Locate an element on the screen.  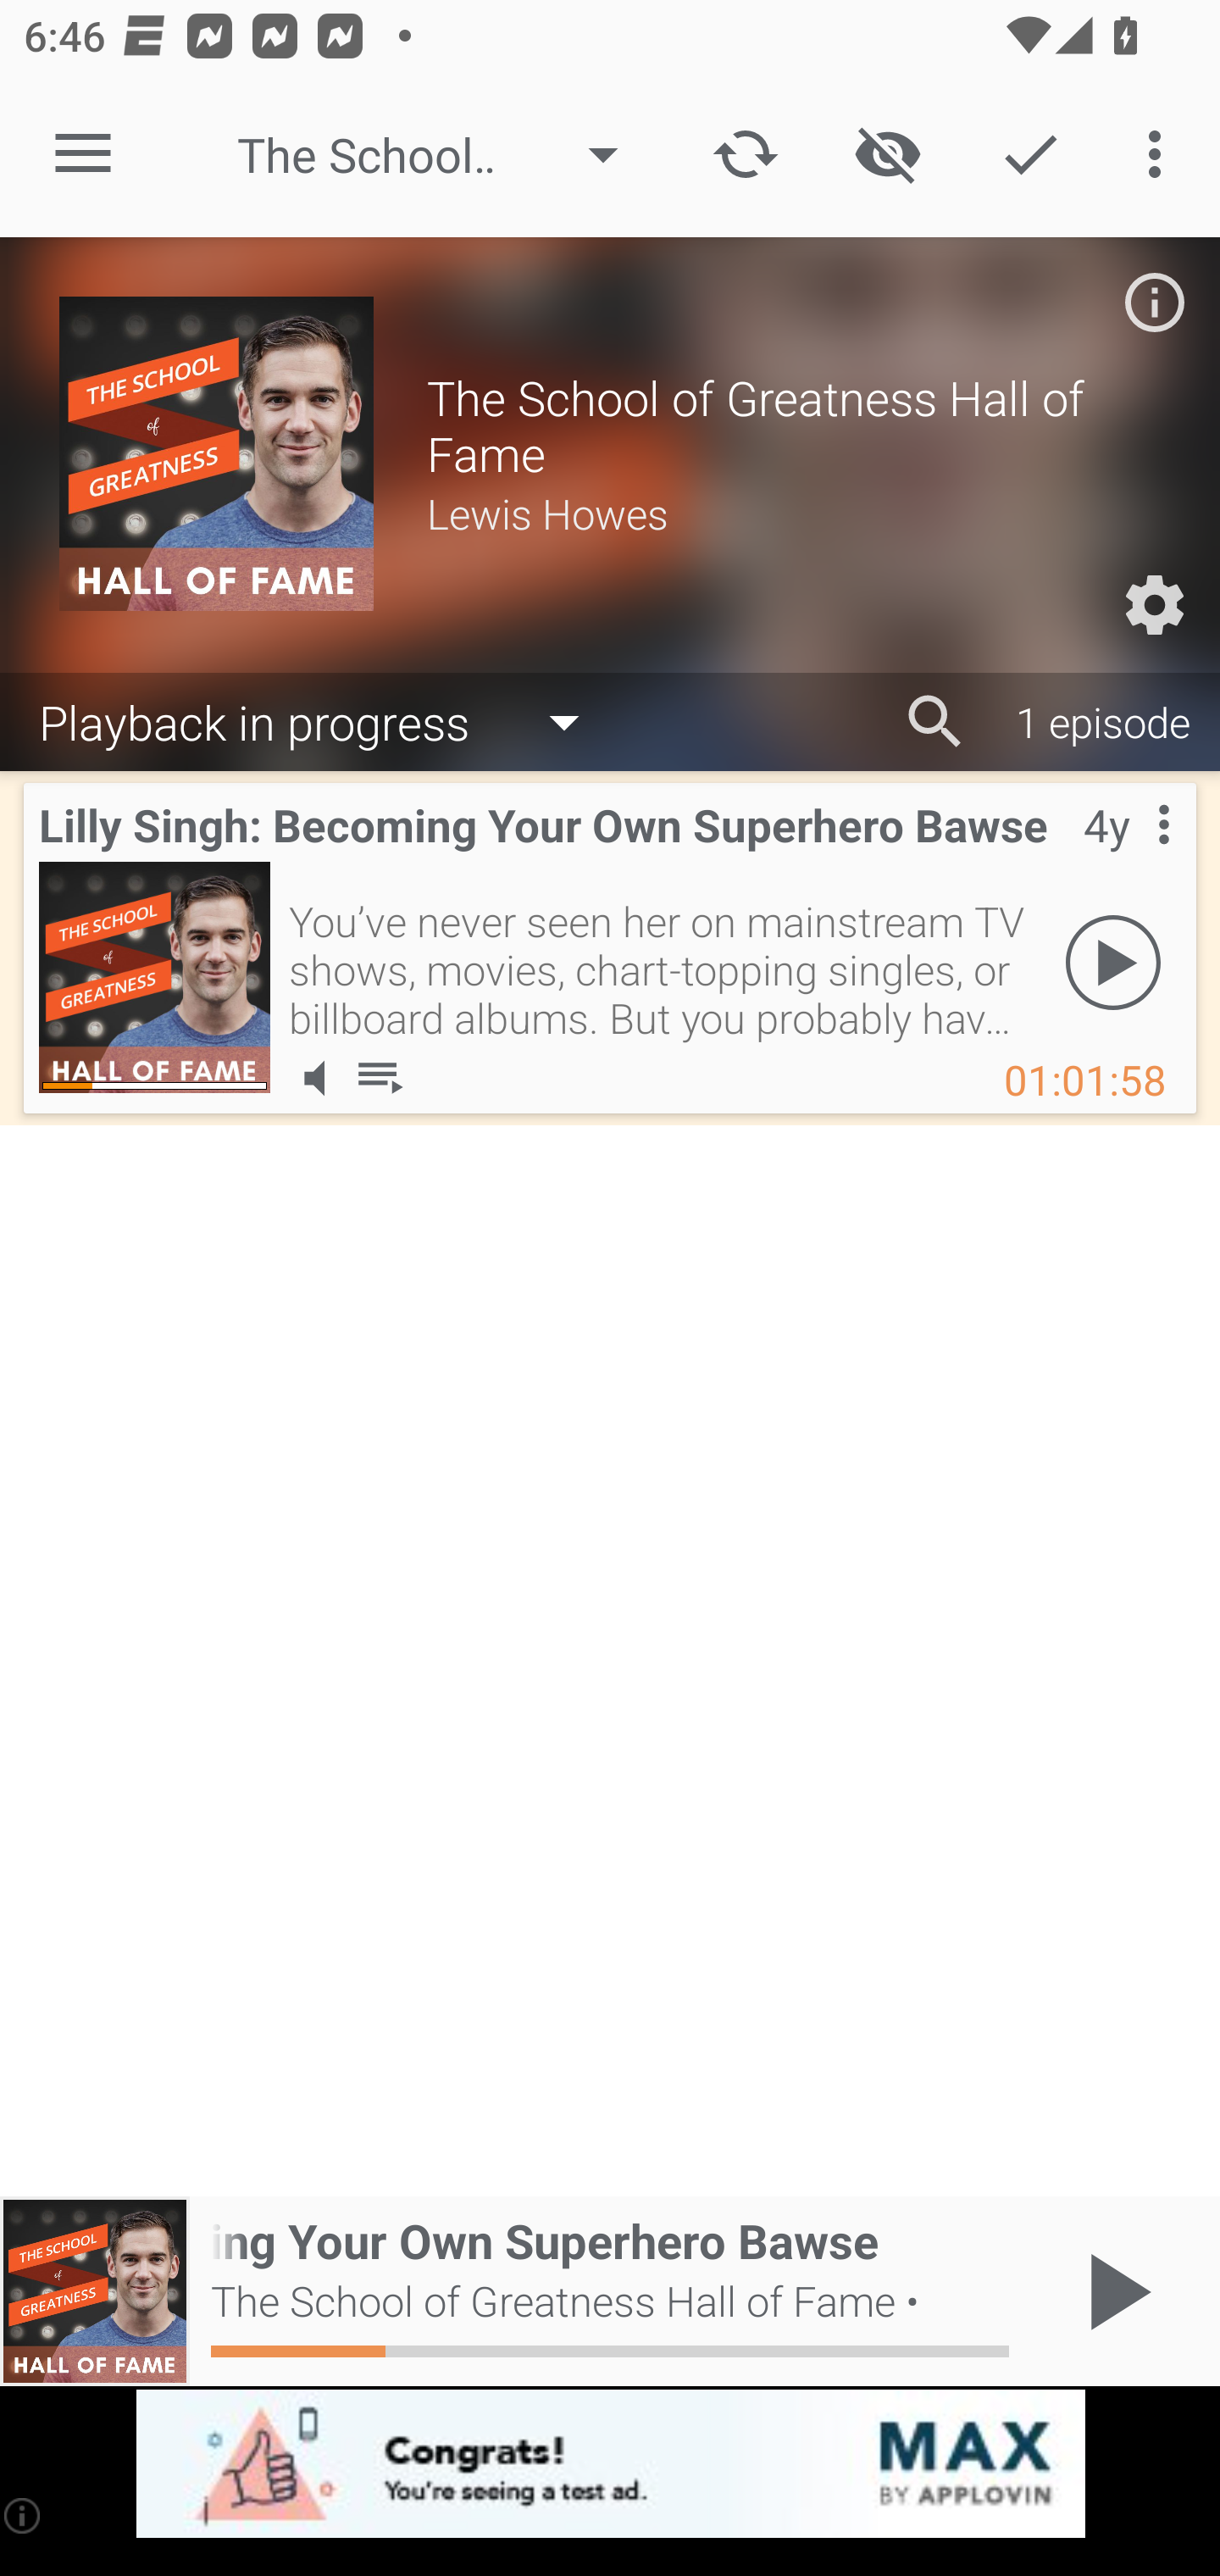
Show / Hide played content is located at coordinates (887, 154).